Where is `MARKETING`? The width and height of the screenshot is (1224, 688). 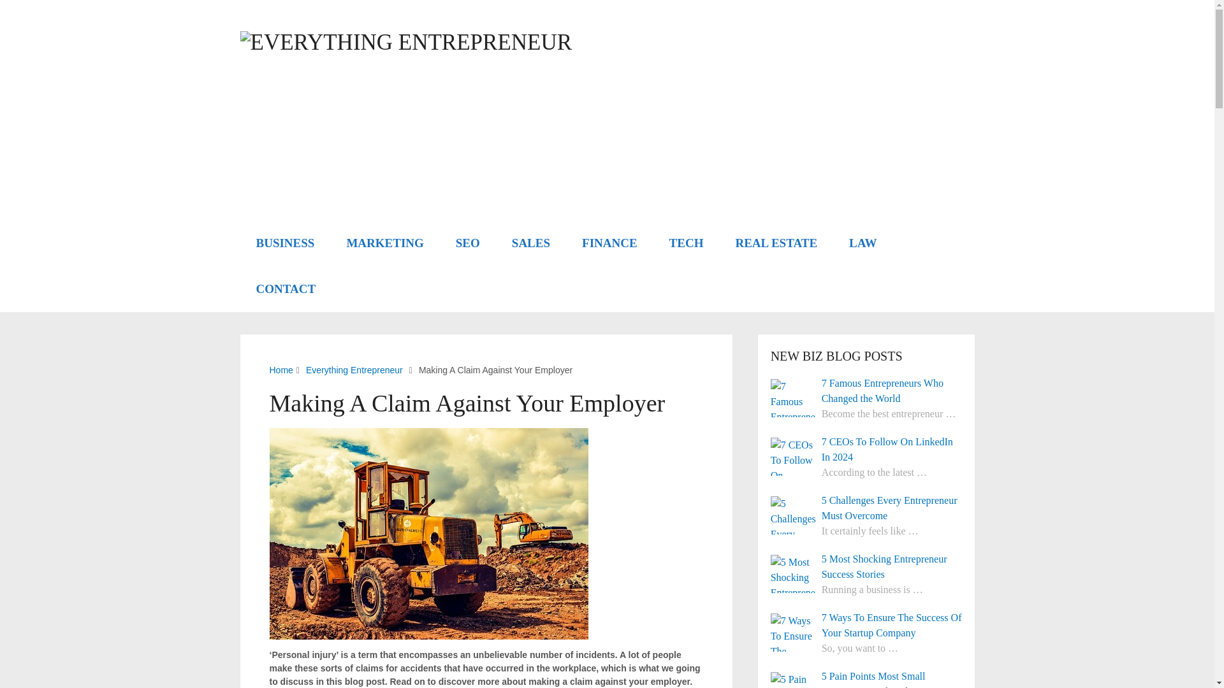
MARKETING is located at coordinates (385, 243).